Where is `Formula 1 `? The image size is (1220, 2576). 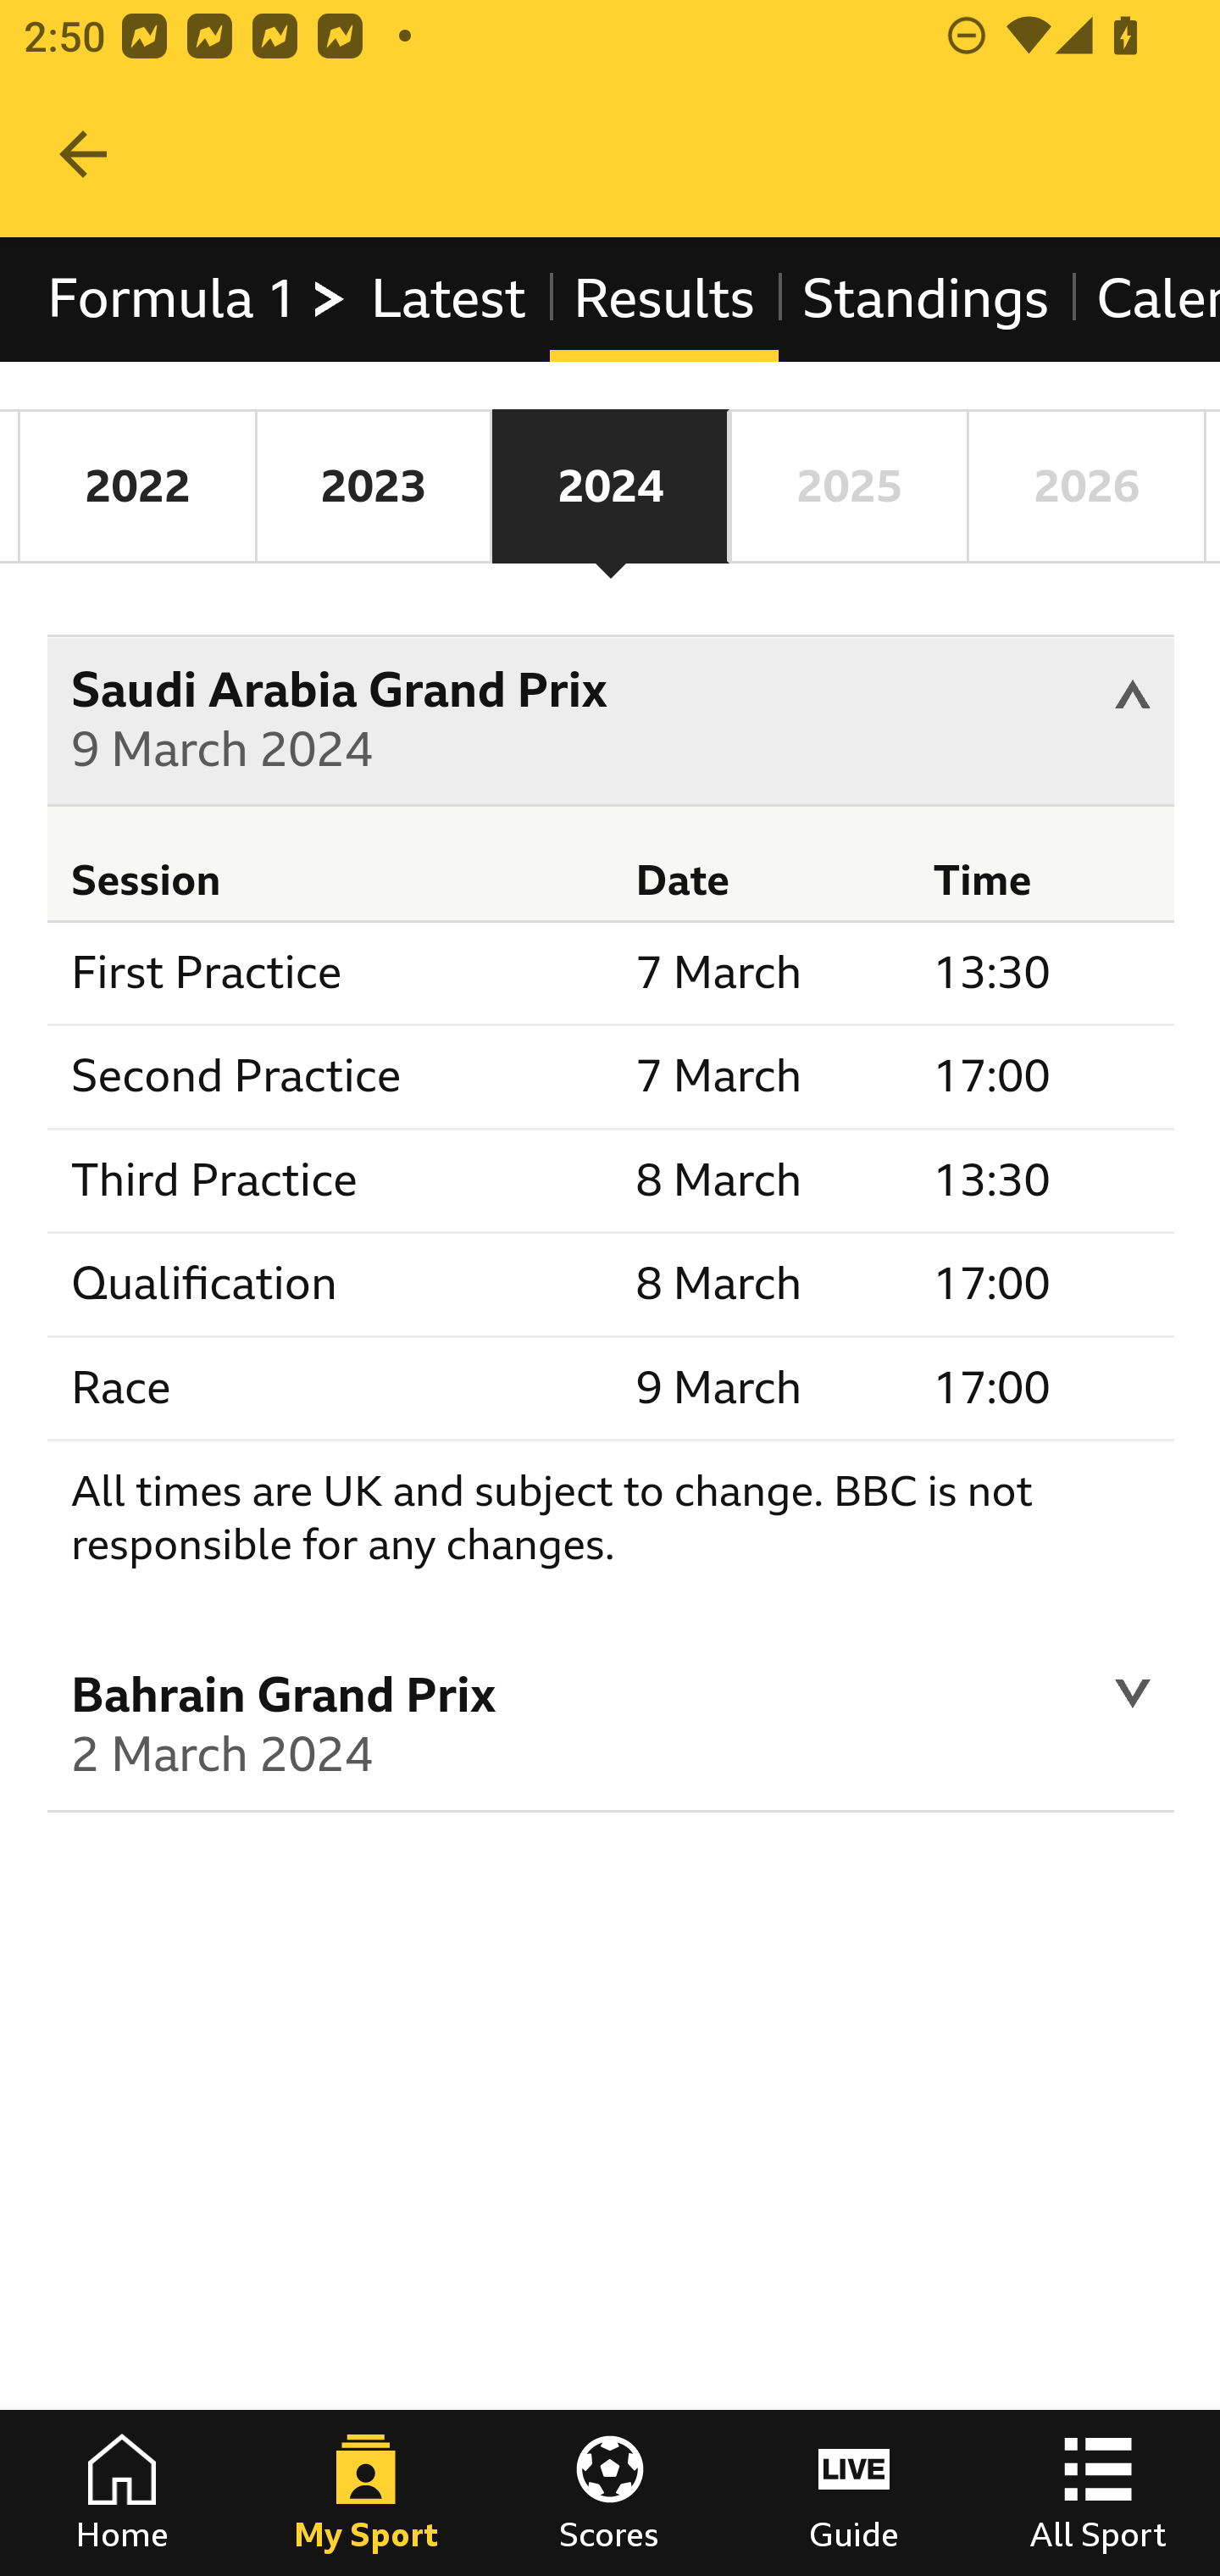 Formula 1  is located at coordinates (198, 298).